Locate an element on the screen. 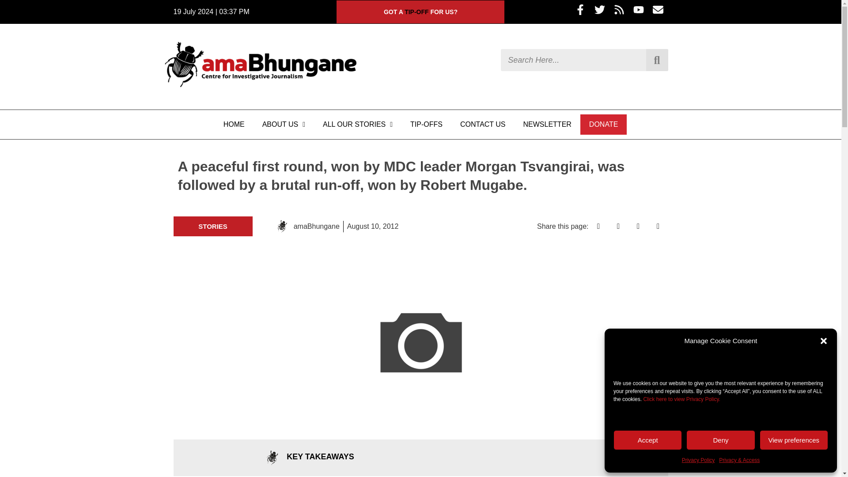 The image size is (848, 477). Accept is located at coordinates (647, 440).